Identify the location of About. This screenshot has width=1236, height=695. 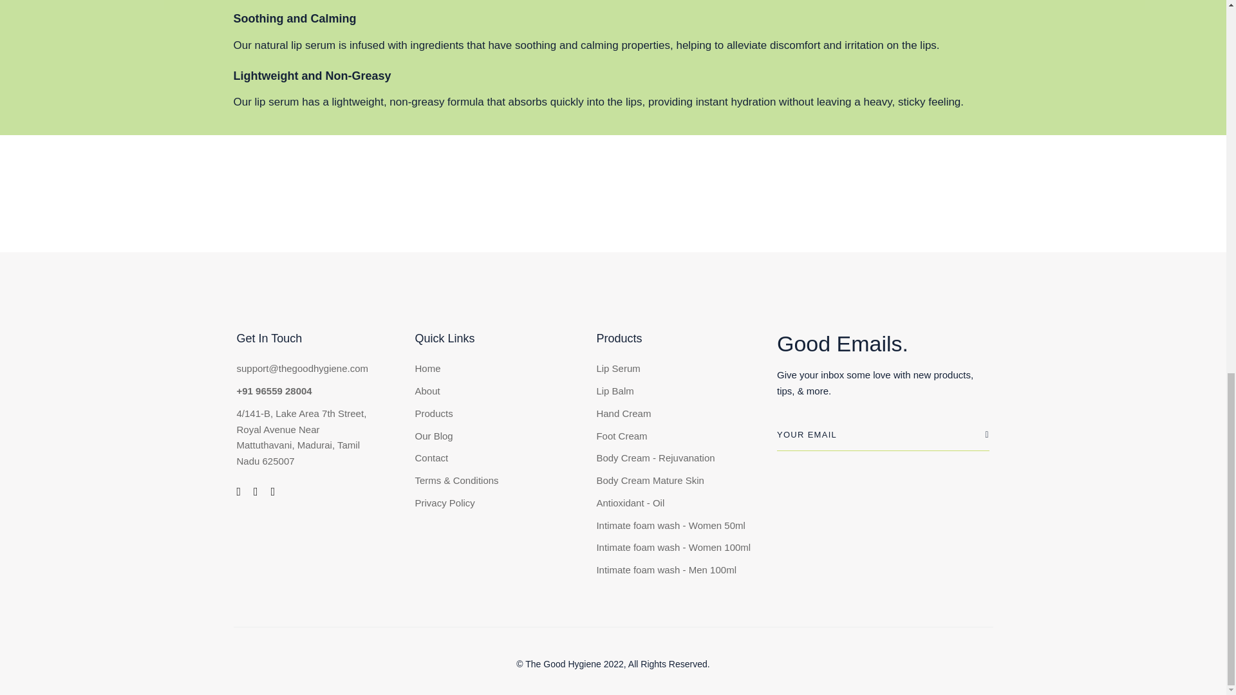
(427, 391).